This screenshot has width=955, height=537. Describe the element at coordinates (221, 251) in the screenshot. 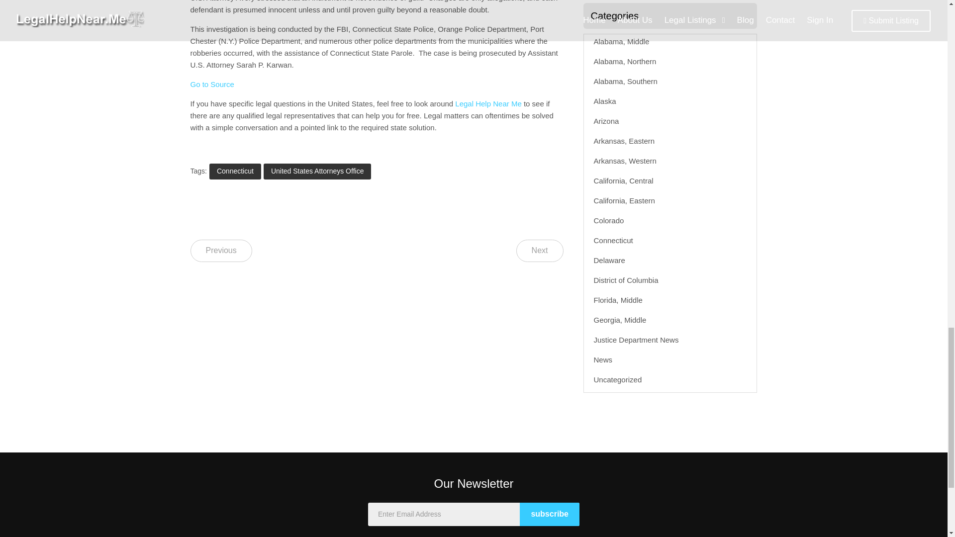

I see `Previous` at that location.